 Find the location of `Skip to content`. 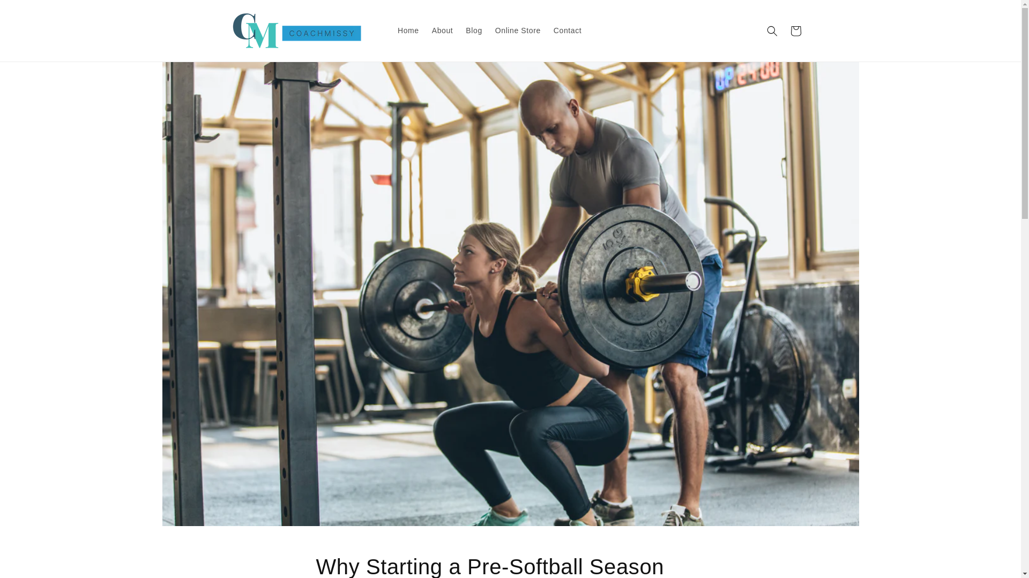

Skip to content is located at coordinates (32, 12).